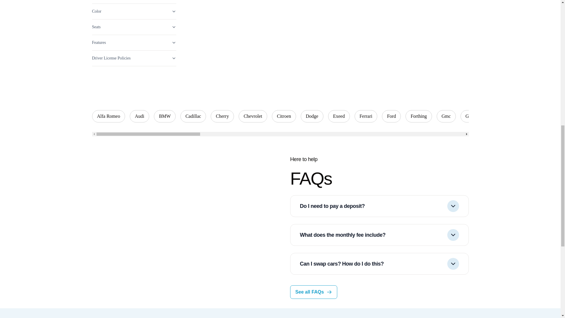  Describe the element at coordinates (139, 116) in the screenshot. I see `Audi` at that location.